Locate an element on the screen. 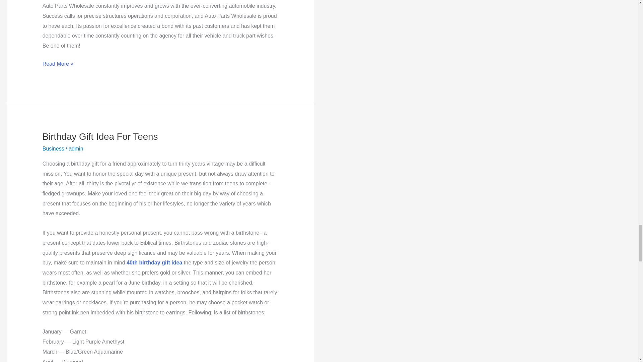  40th birthday gift idea is located at coordinates (154, 262).